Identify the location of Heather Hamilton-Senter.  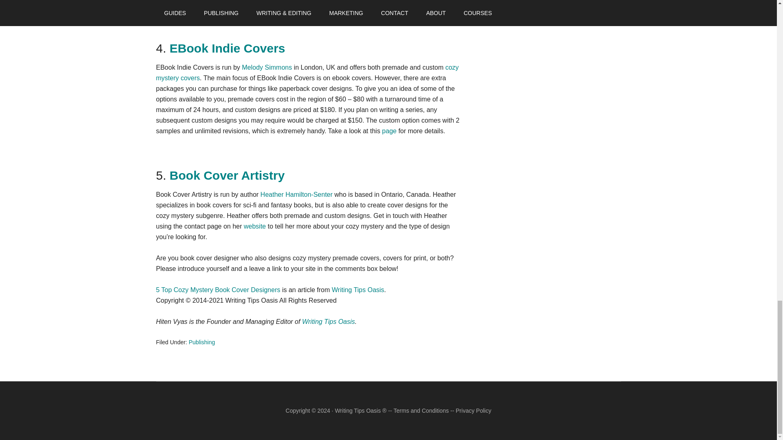
(297, 194).